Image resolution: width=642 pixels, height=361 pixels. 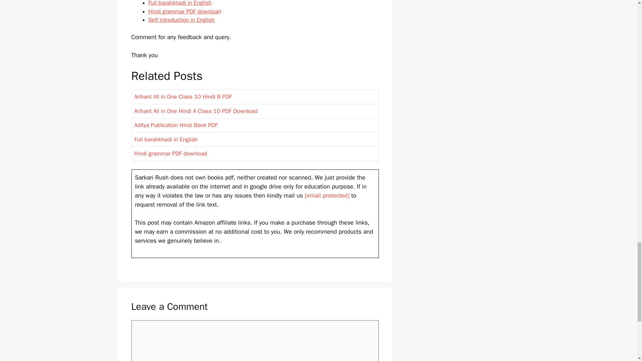 I want to click on Hindi grammar PDF download, so click(x=171, y=153).